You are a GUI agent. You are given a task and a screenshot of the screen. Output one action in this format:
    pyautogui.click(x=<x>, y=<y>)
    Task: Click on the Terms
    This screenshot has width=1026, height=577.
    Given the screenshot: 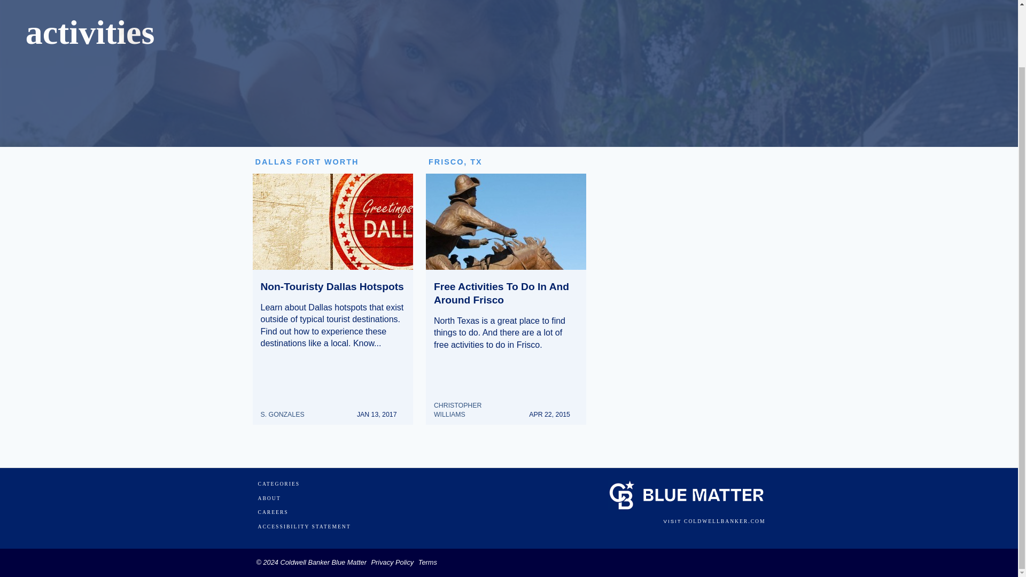 What is the action you would take?
    pyautogui.click(x=428, y=562)
    